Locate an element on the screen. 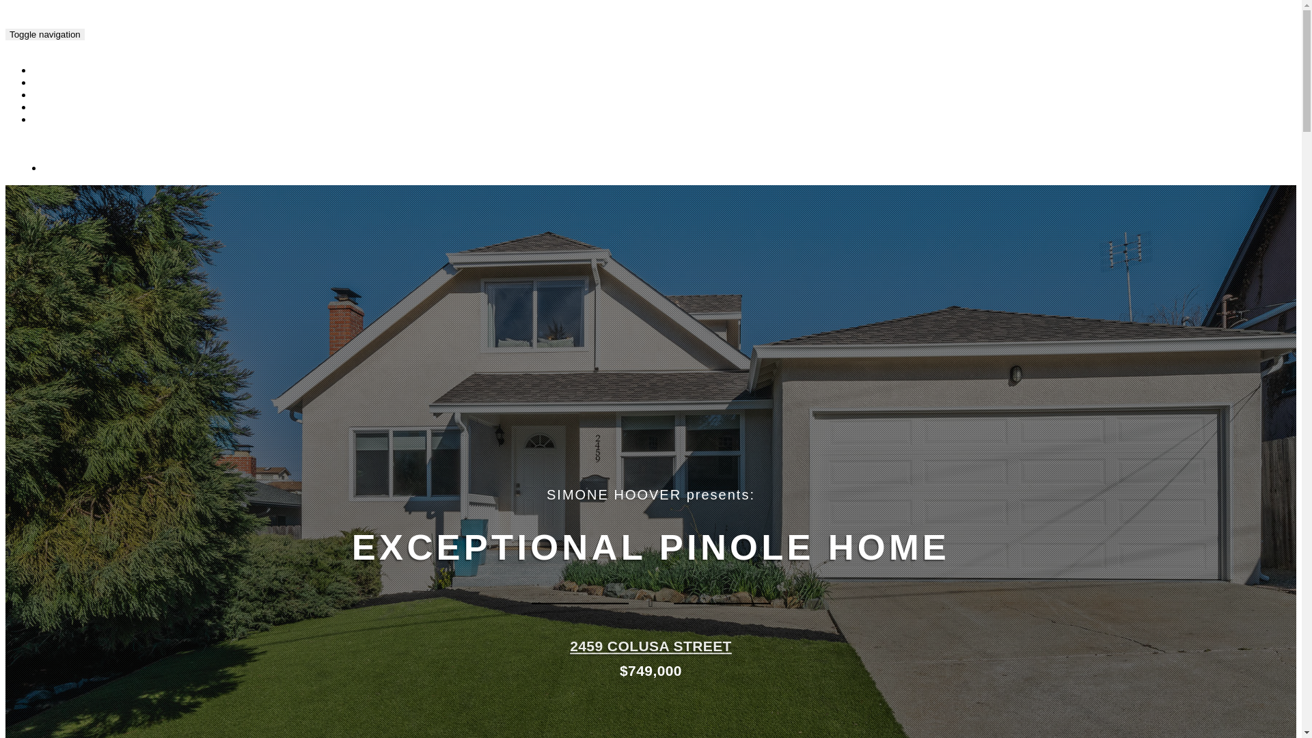 This screenshot has height=738, width=1312. 2459 COLUSA STREET is located at coordinates (651, 646).